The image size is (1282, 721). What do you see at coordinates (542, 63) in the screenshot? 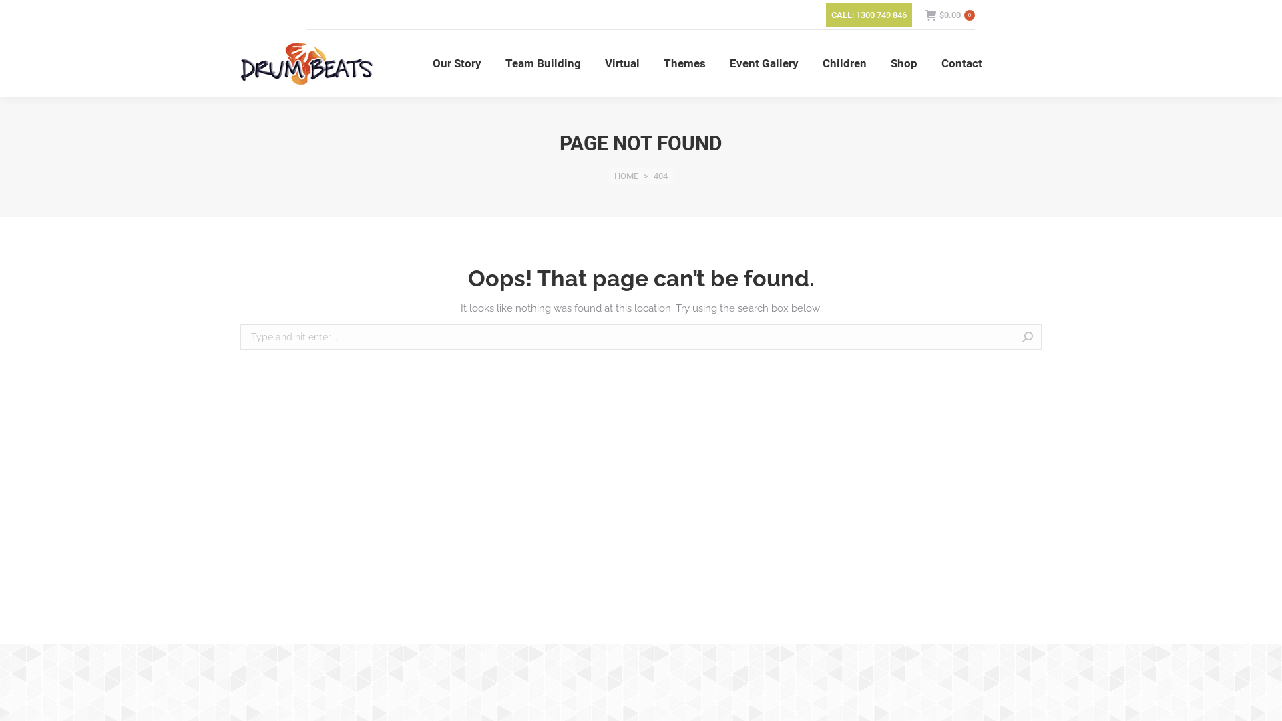
I see `Team Building` at bounding box center [542, 63].